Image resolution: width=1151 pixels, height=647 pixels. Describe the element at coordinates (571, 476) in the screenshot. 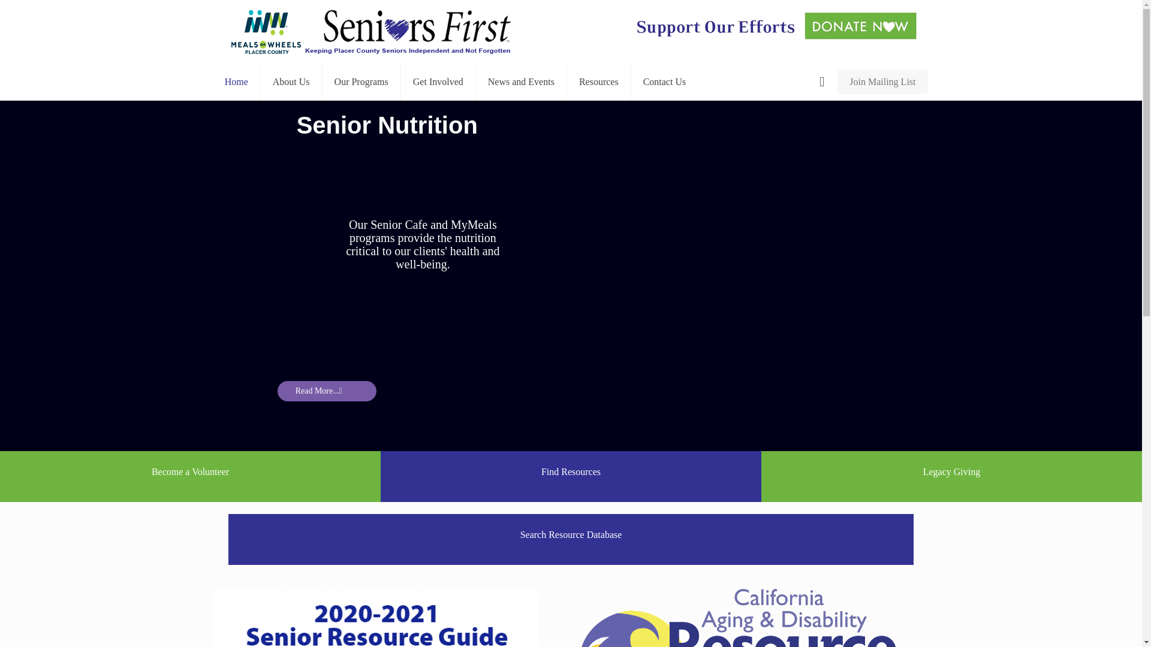

I see `Find Resources` at that location.